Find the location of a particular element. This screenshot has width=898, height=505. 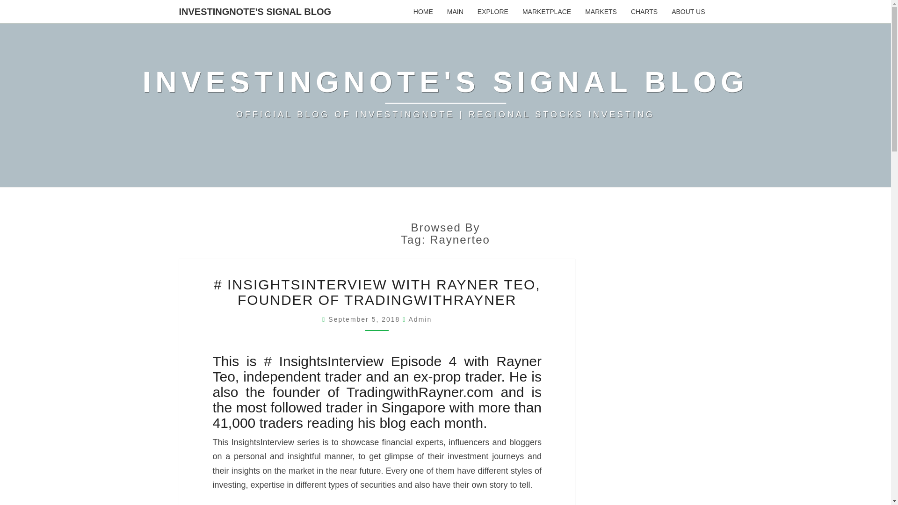

September 5, 2018 is located at coordinates (365, 319).